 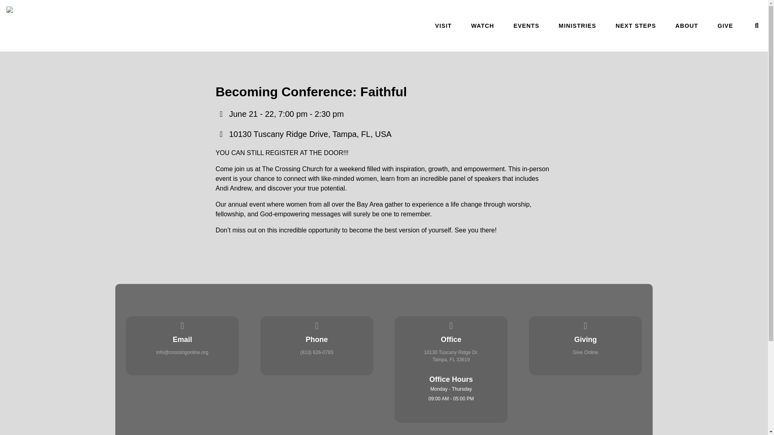 I want to click on MINISTRIES, so click(x=577, y=26).